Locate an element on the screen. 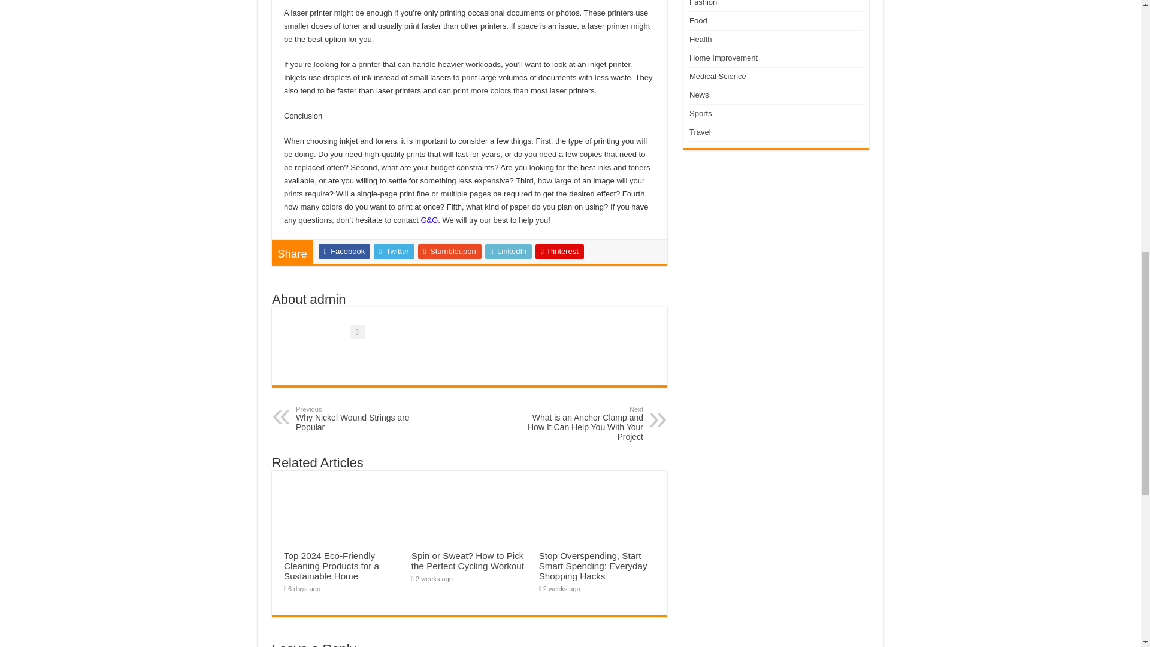 The height and width of the screenshot is (647, 1150). Stumbleupon is located at coordinates (450, 252).